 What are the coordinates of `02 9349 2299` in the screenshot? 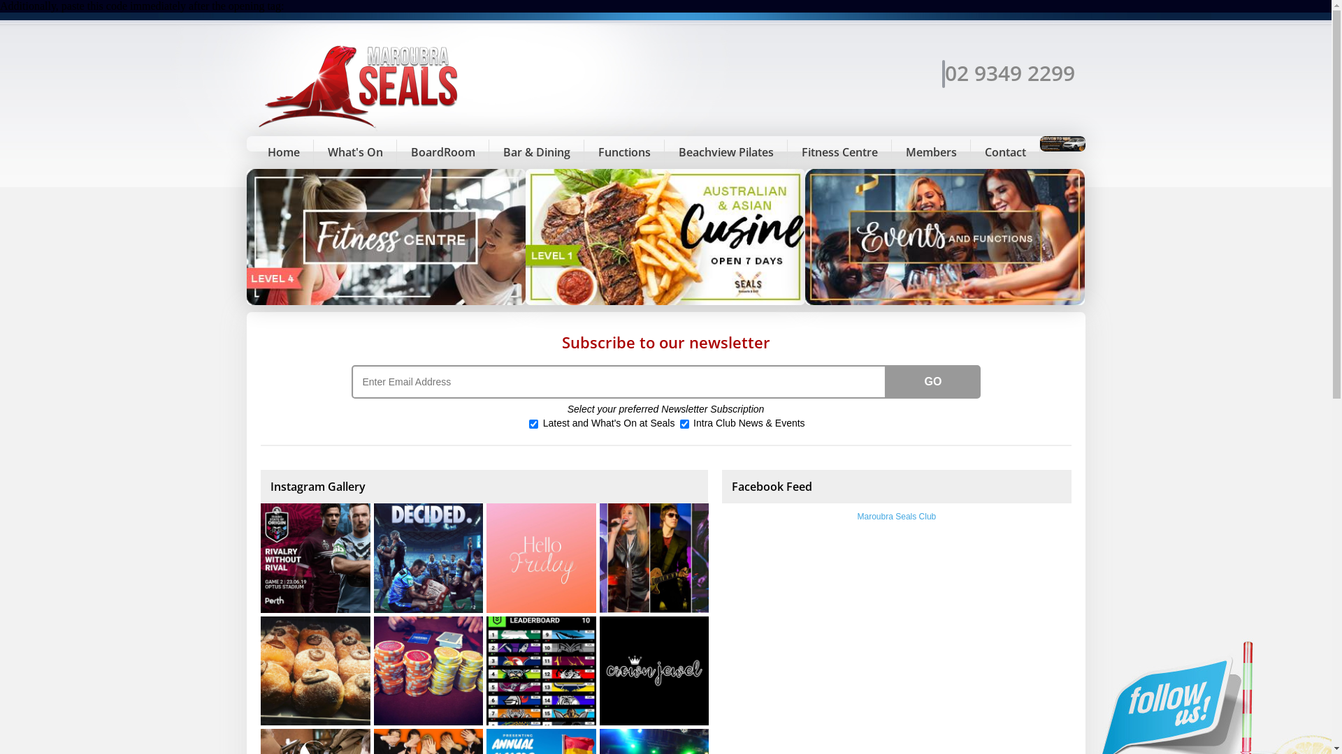 It's located at (1009, 73).